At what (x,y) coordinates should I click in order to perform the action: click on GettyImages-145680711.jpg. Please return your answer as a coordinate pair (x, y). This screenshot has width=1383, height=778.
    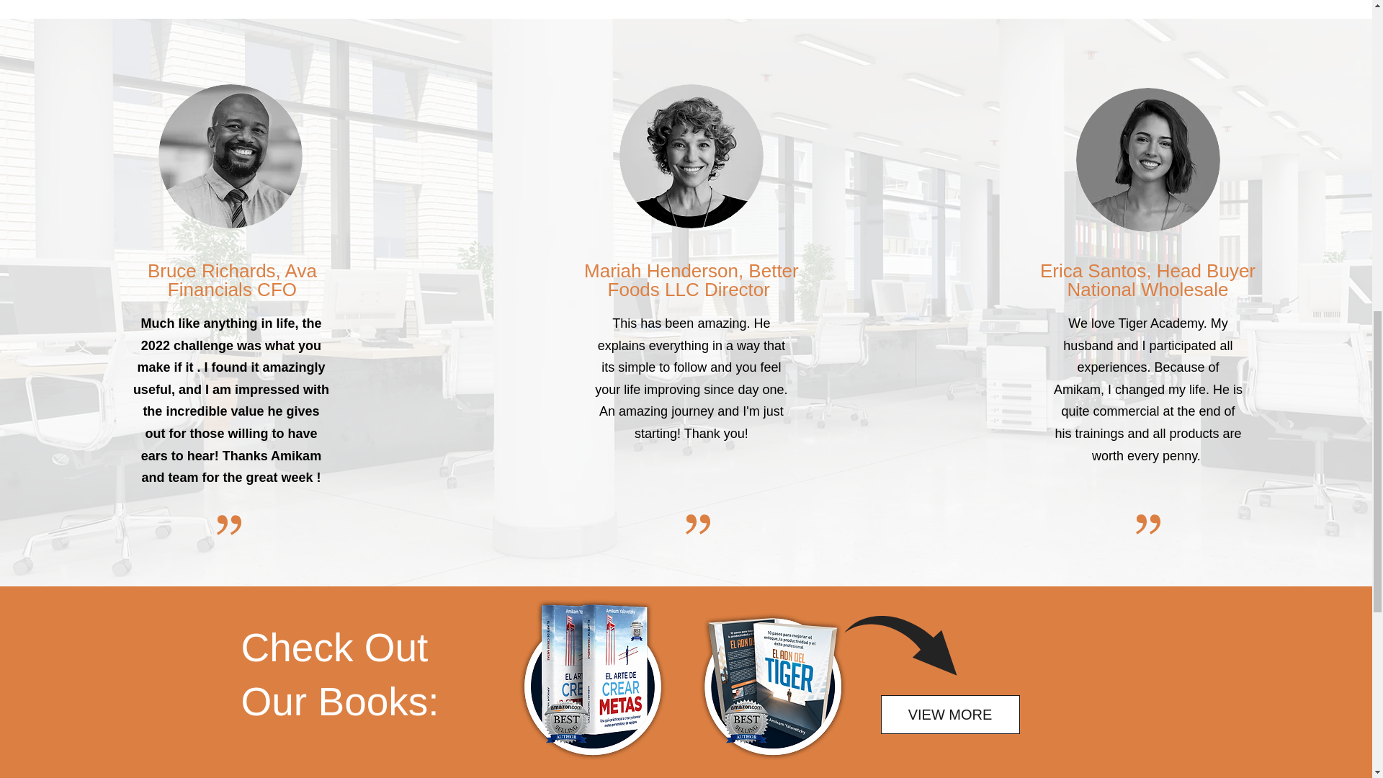
    Looking at the image, I should click on (1147, 160).